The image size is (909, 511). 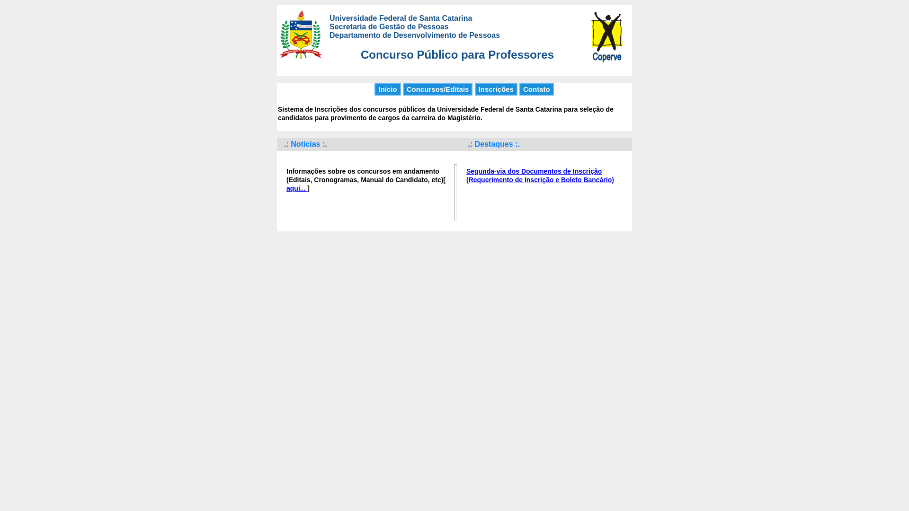 What do you see at coordinates (537, 89) in the screenshot?
I see `Contato` at bounding box center [537, 89].